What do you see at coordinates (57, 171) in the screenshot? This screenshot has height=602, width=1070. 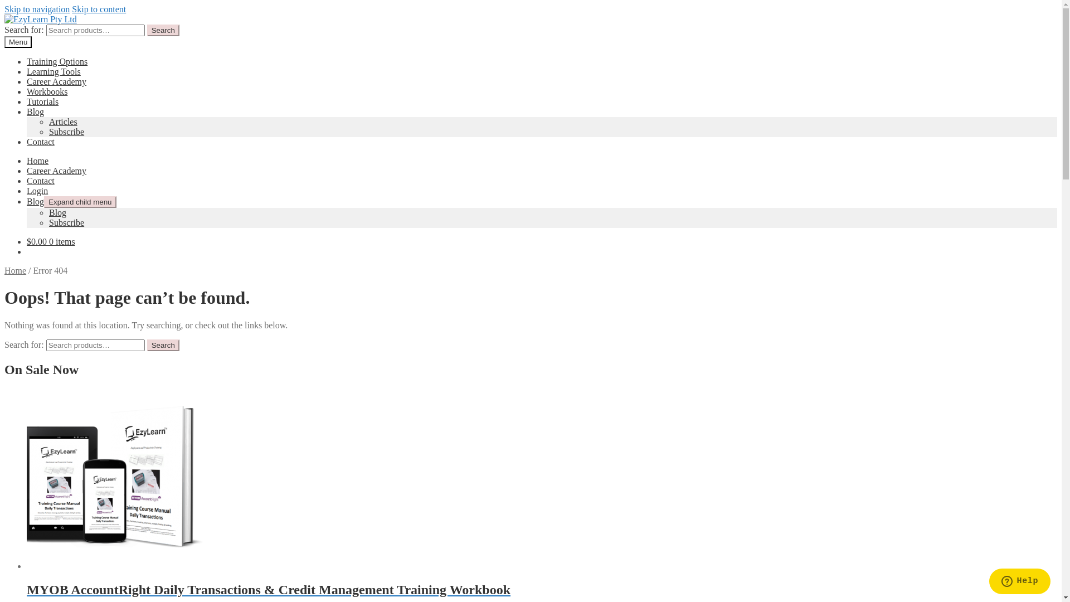 I see `Career Academy` at bounding box center [57, 171].